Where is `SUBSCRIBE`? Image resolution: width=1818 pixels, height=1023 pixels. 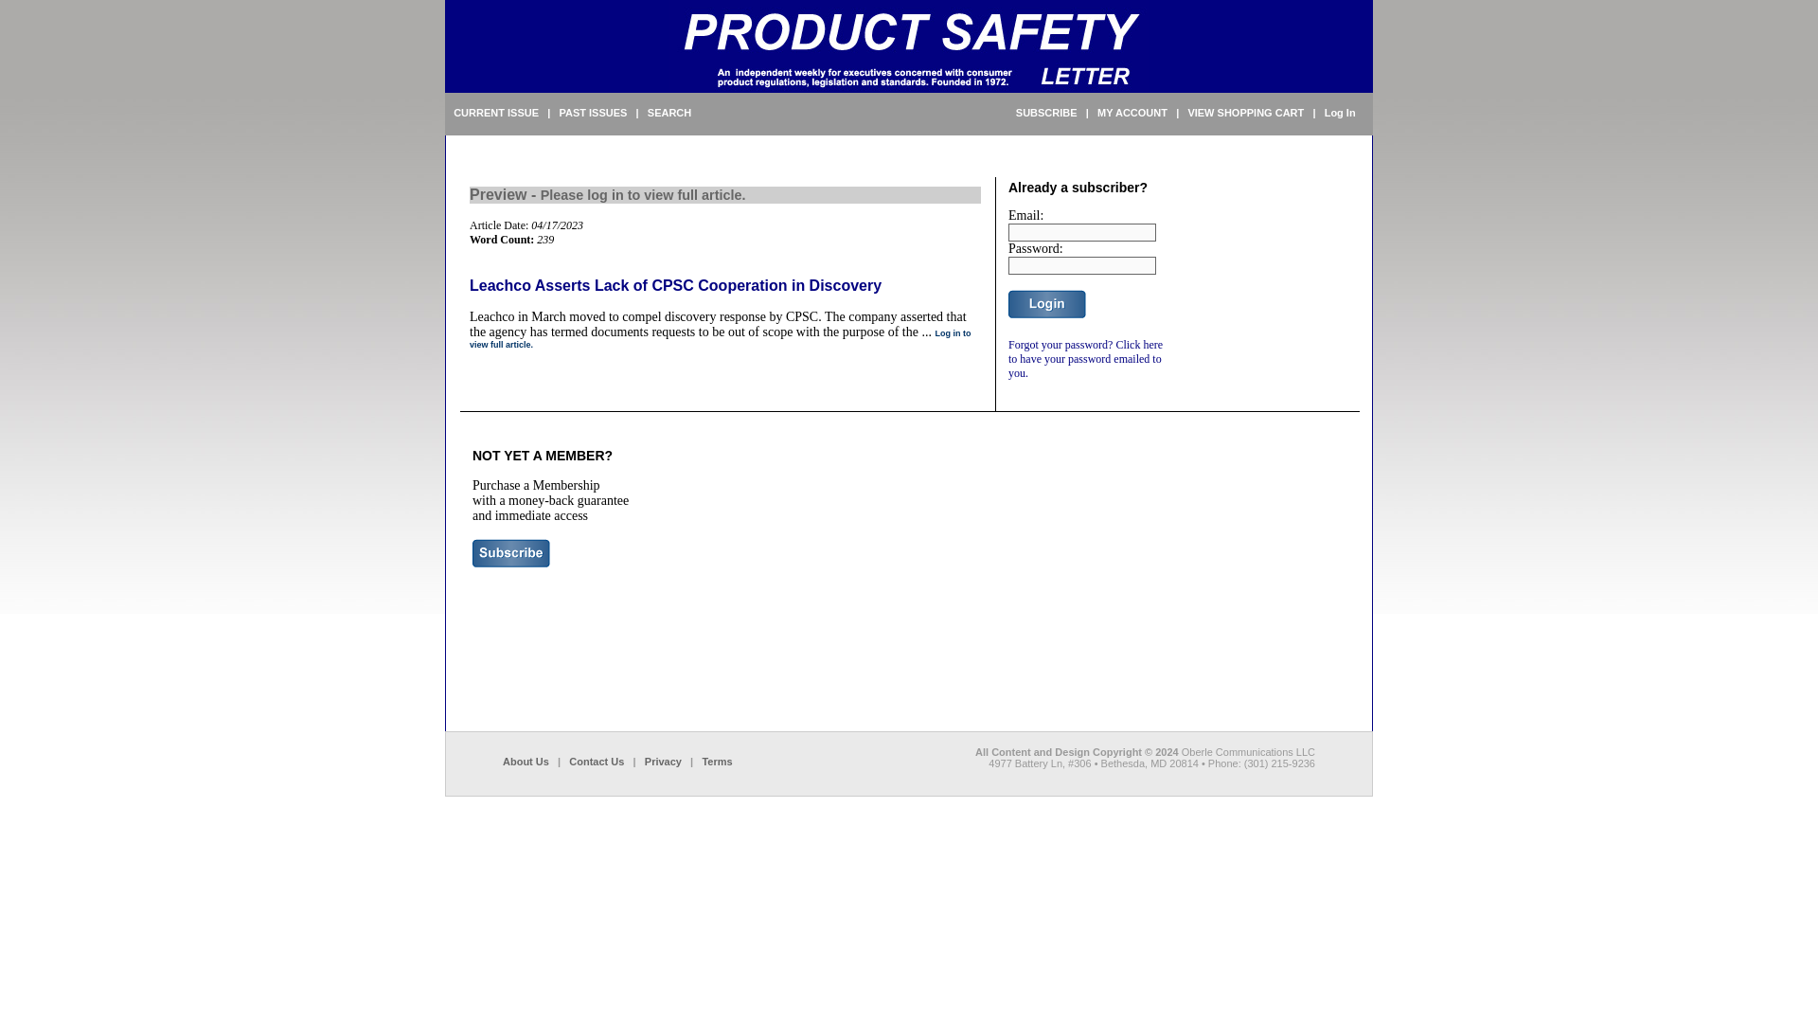 SUBSCRIBE is located at coordinates (1047, 113).